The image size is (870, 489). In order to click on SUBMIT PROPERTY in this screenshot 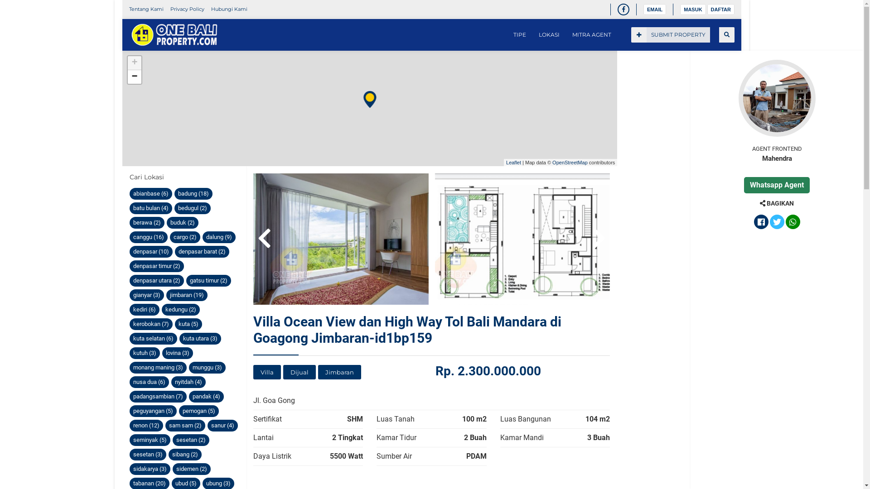, I will do `click(670, 35)`.